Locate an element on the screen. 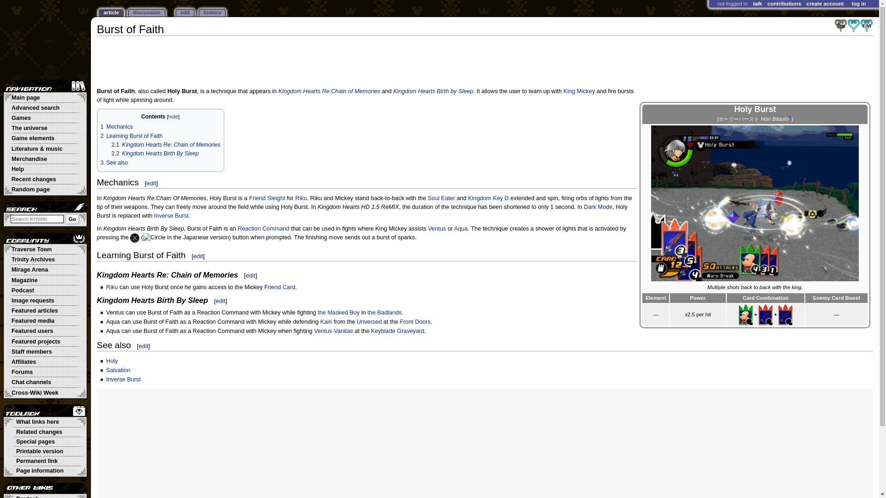 This screenshot has height=498, width=886. Kingdom Hearts Birth by Sleep Final Mix is located at coordinates (867, 25).